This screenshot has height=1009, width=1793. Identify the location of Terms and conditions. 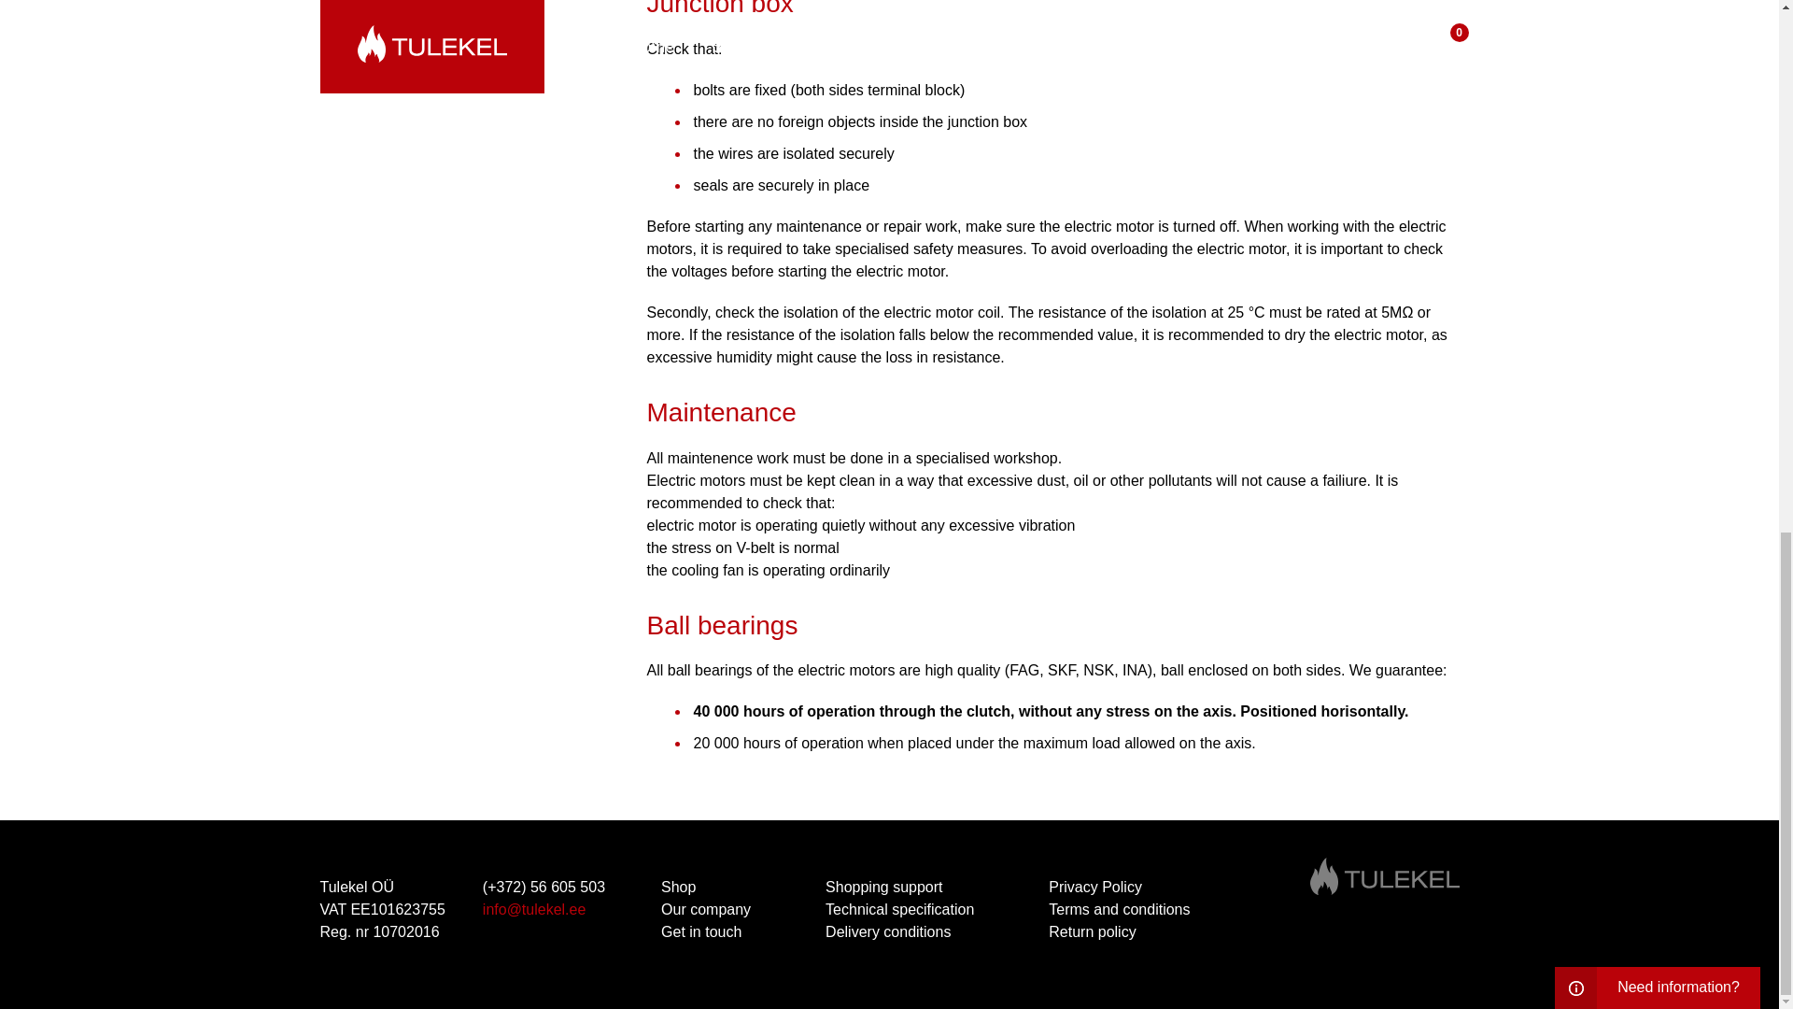
(1119, 909).